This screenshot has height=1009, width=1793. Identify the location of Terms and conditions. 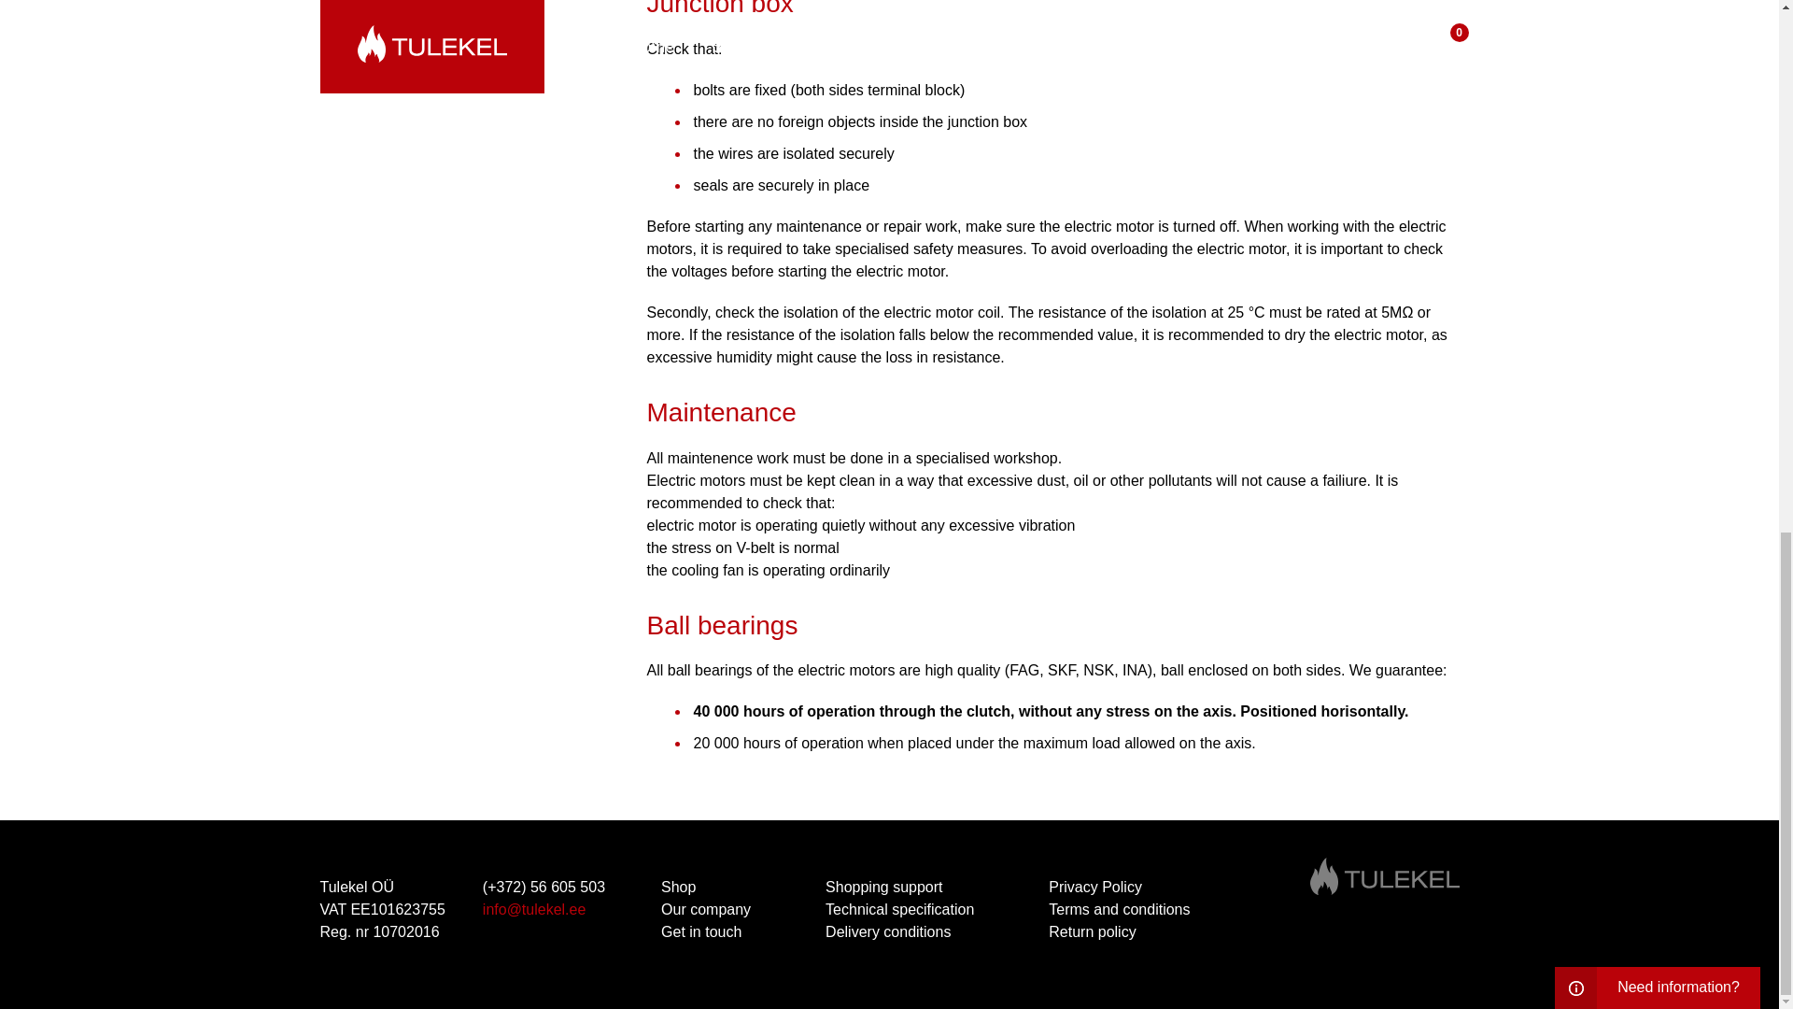
(1119, 909).